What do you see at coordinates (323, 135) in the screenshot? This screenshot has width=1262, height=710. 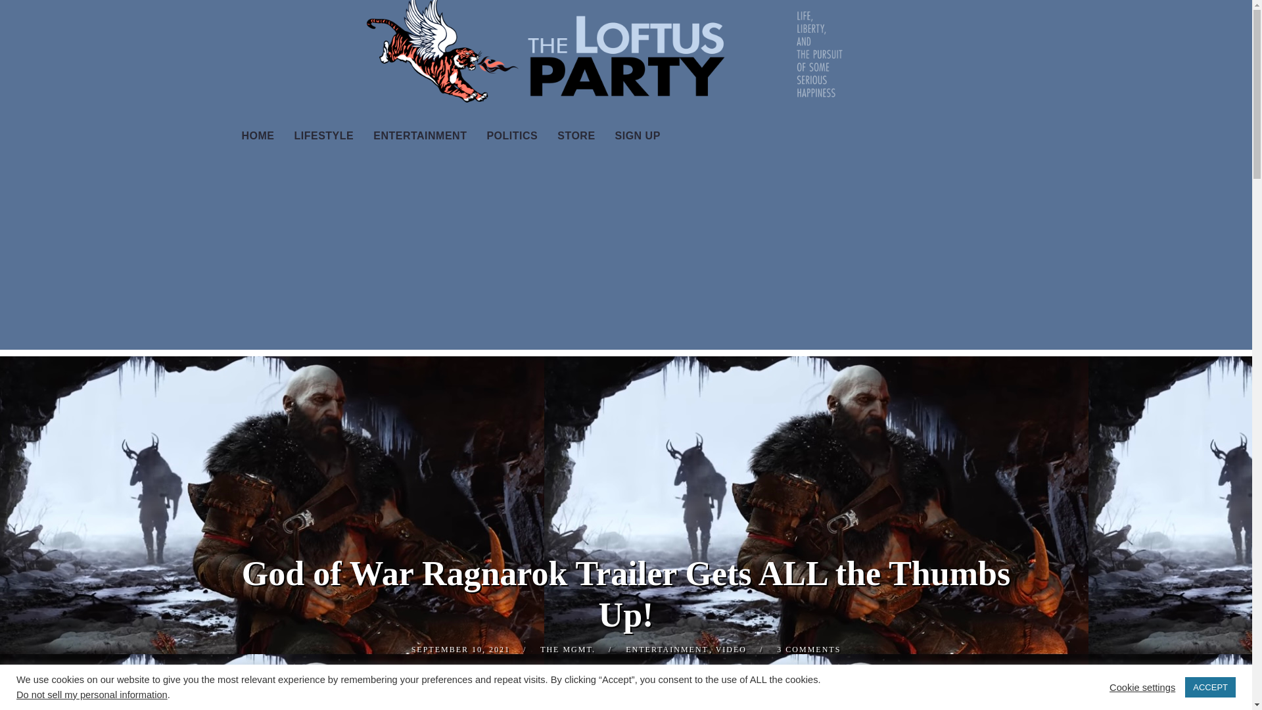 I see `LIFESTYLE` at bounding box center [323, 135].